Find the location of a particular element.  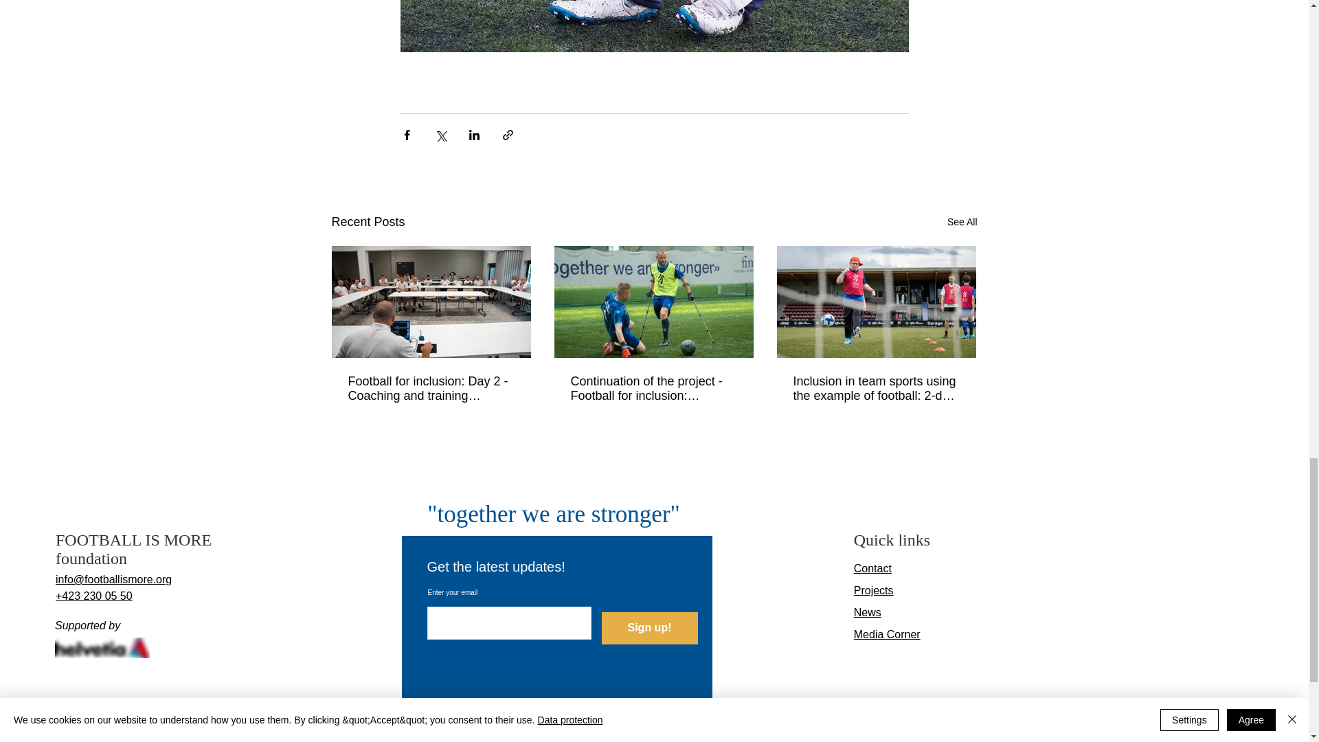

Sign up! is located at coordinates (649, 628).